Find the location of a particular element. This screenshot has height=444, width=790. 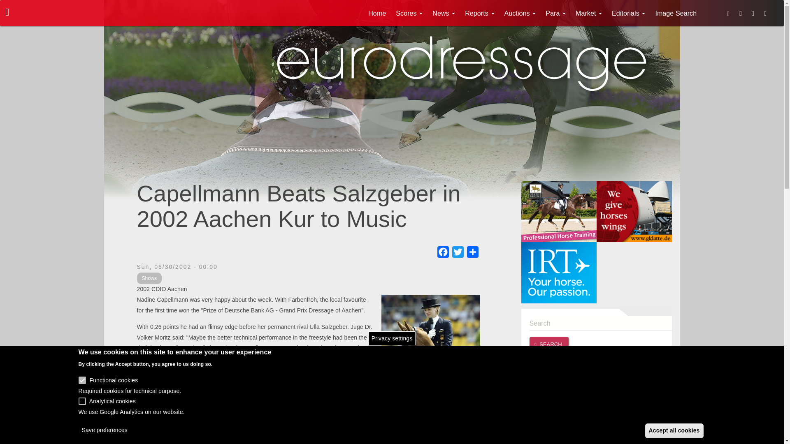

Scores is located at coordinates (409, 13).